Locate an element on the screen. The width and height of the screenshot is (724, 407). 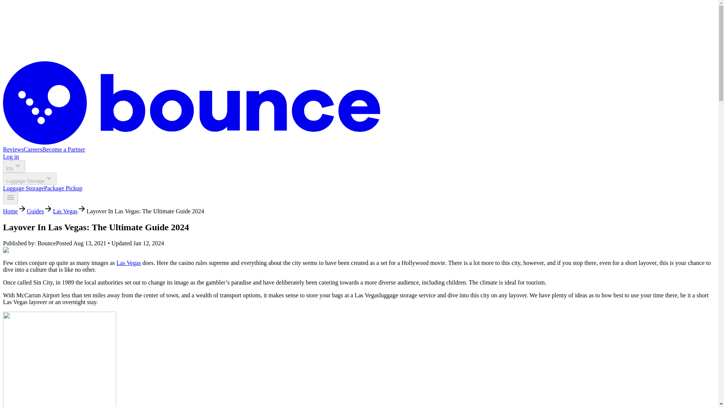
Reviews is located at coordinates (13, 149).